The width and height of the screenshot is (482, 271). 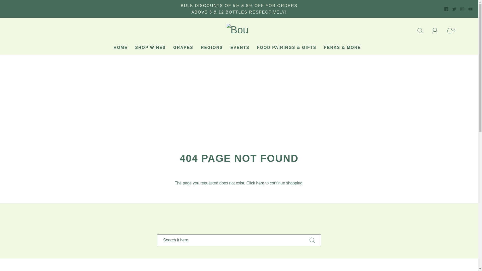 I want to click on 0, so click(x=453, y=31).